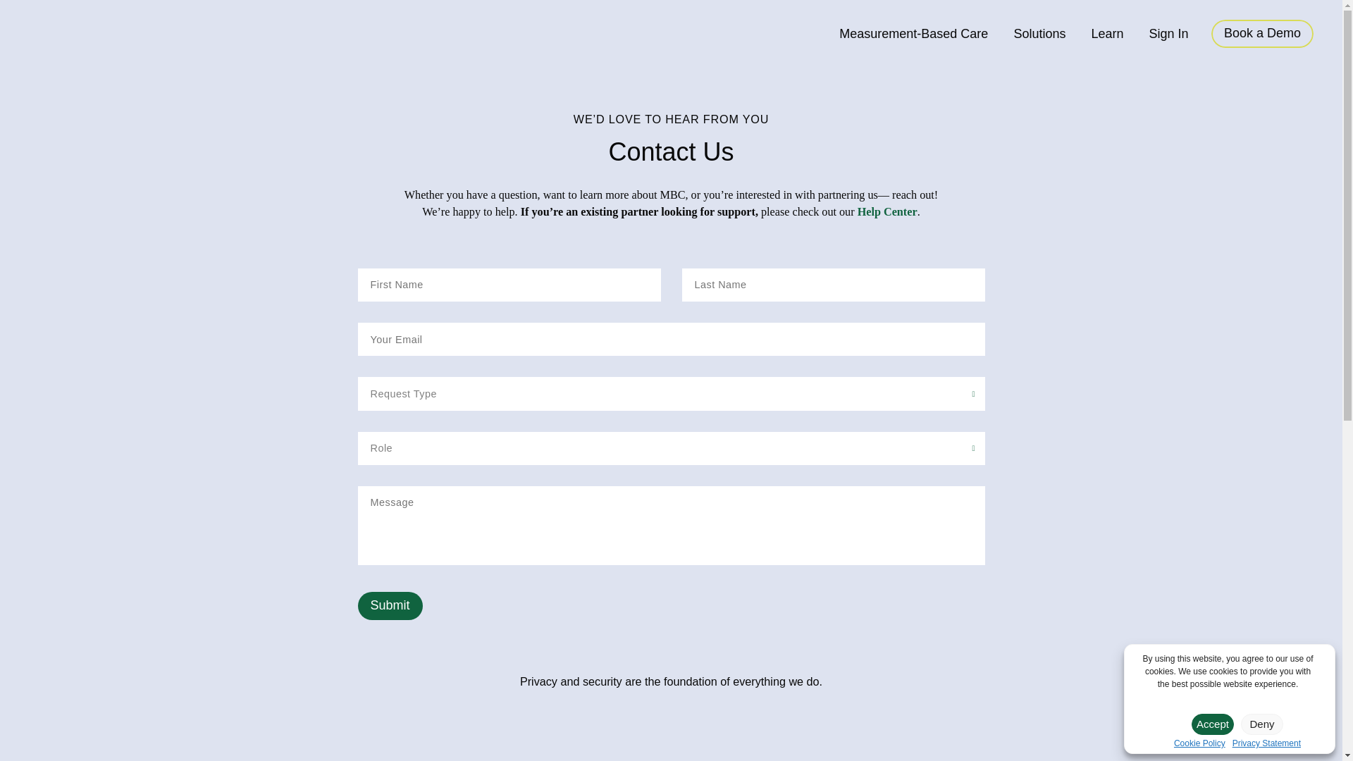  What do you see at coordinates (1266, 743) in the screenshot?
I see `Privacy Statement` at bounding box center [1266, 743].